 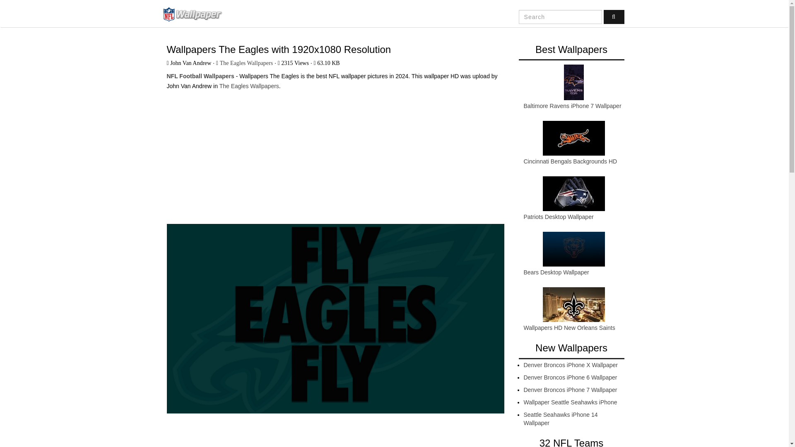 I want to click on NFL Football Wallpapers, so click(x=200, y=76).